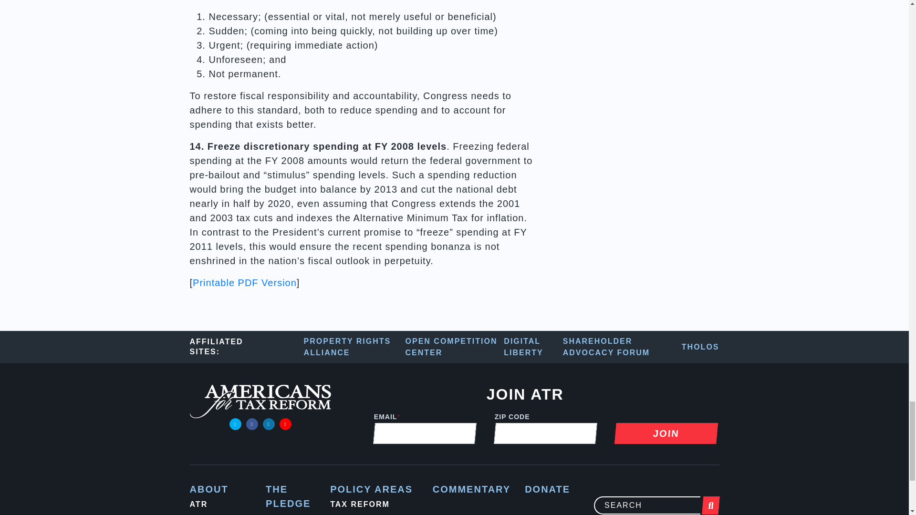 This screenshot has height=515, width=916. What do you see at coordinates (665, 433) in the screenshot?
I see `Join` at bounding box center [665, 433].